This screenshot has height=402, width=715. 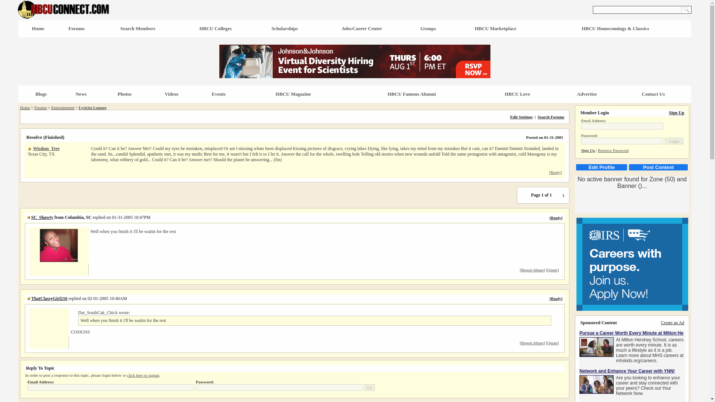 I want to click on Edit your forum settings, so click(x=521, y=117).